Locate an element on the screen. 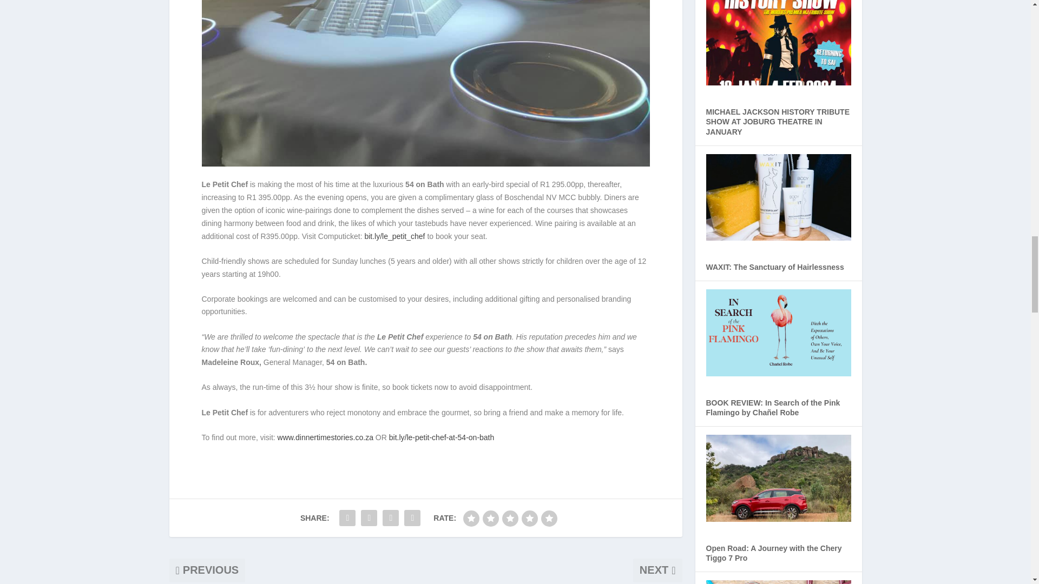  gorgeous is located at coordinates (549, 518).